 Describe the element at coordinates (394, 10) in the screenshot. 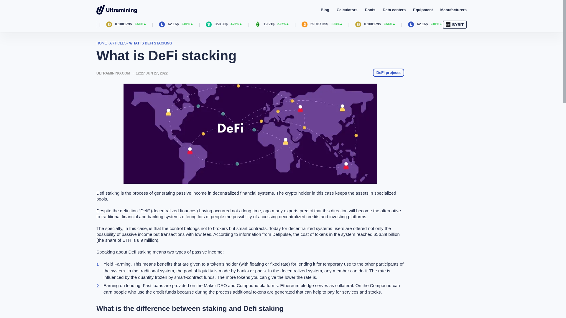

I see `Data centers` at that location.